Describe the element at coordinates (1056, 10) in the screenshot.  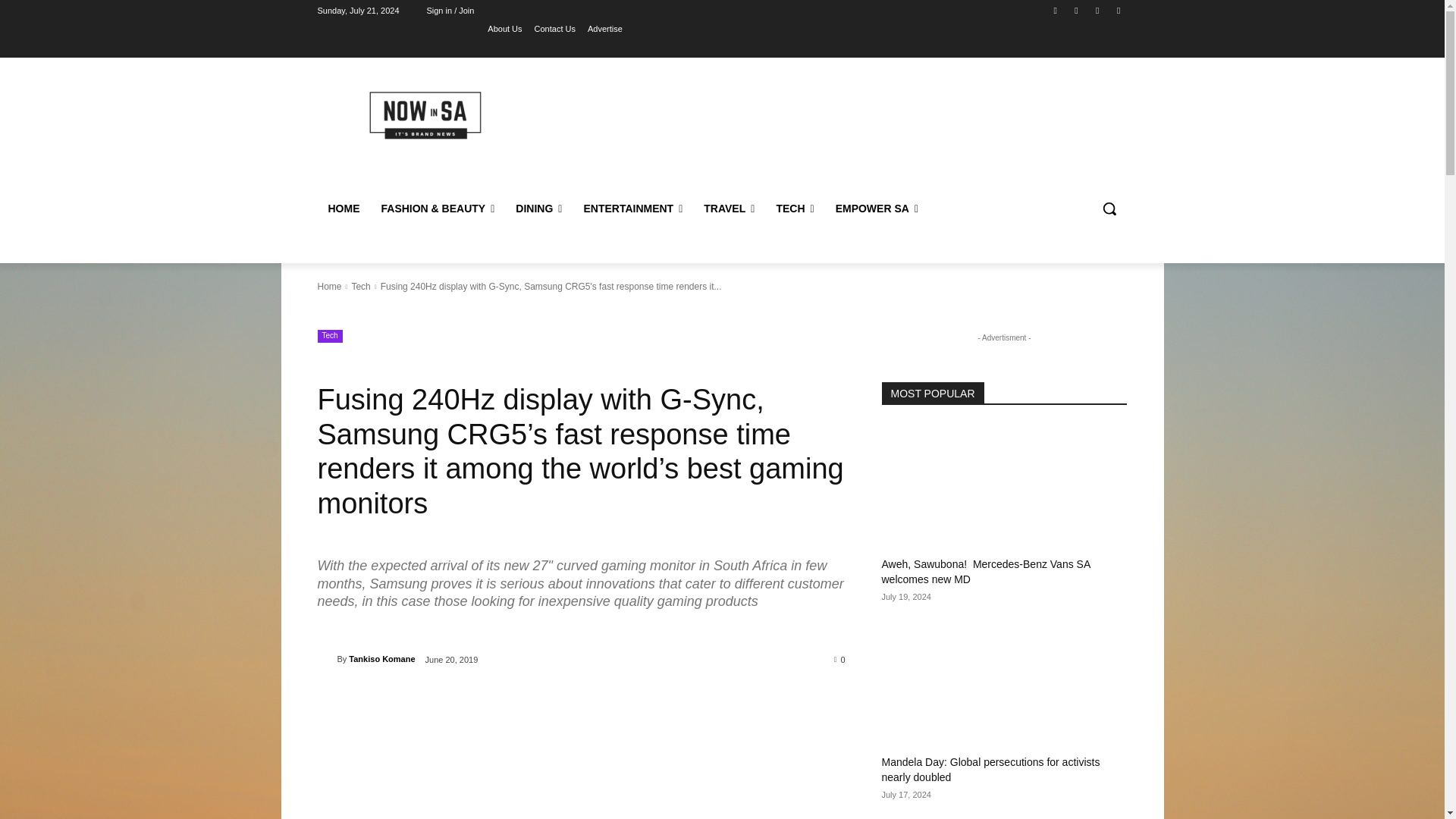
I see `Facebook` at that location.